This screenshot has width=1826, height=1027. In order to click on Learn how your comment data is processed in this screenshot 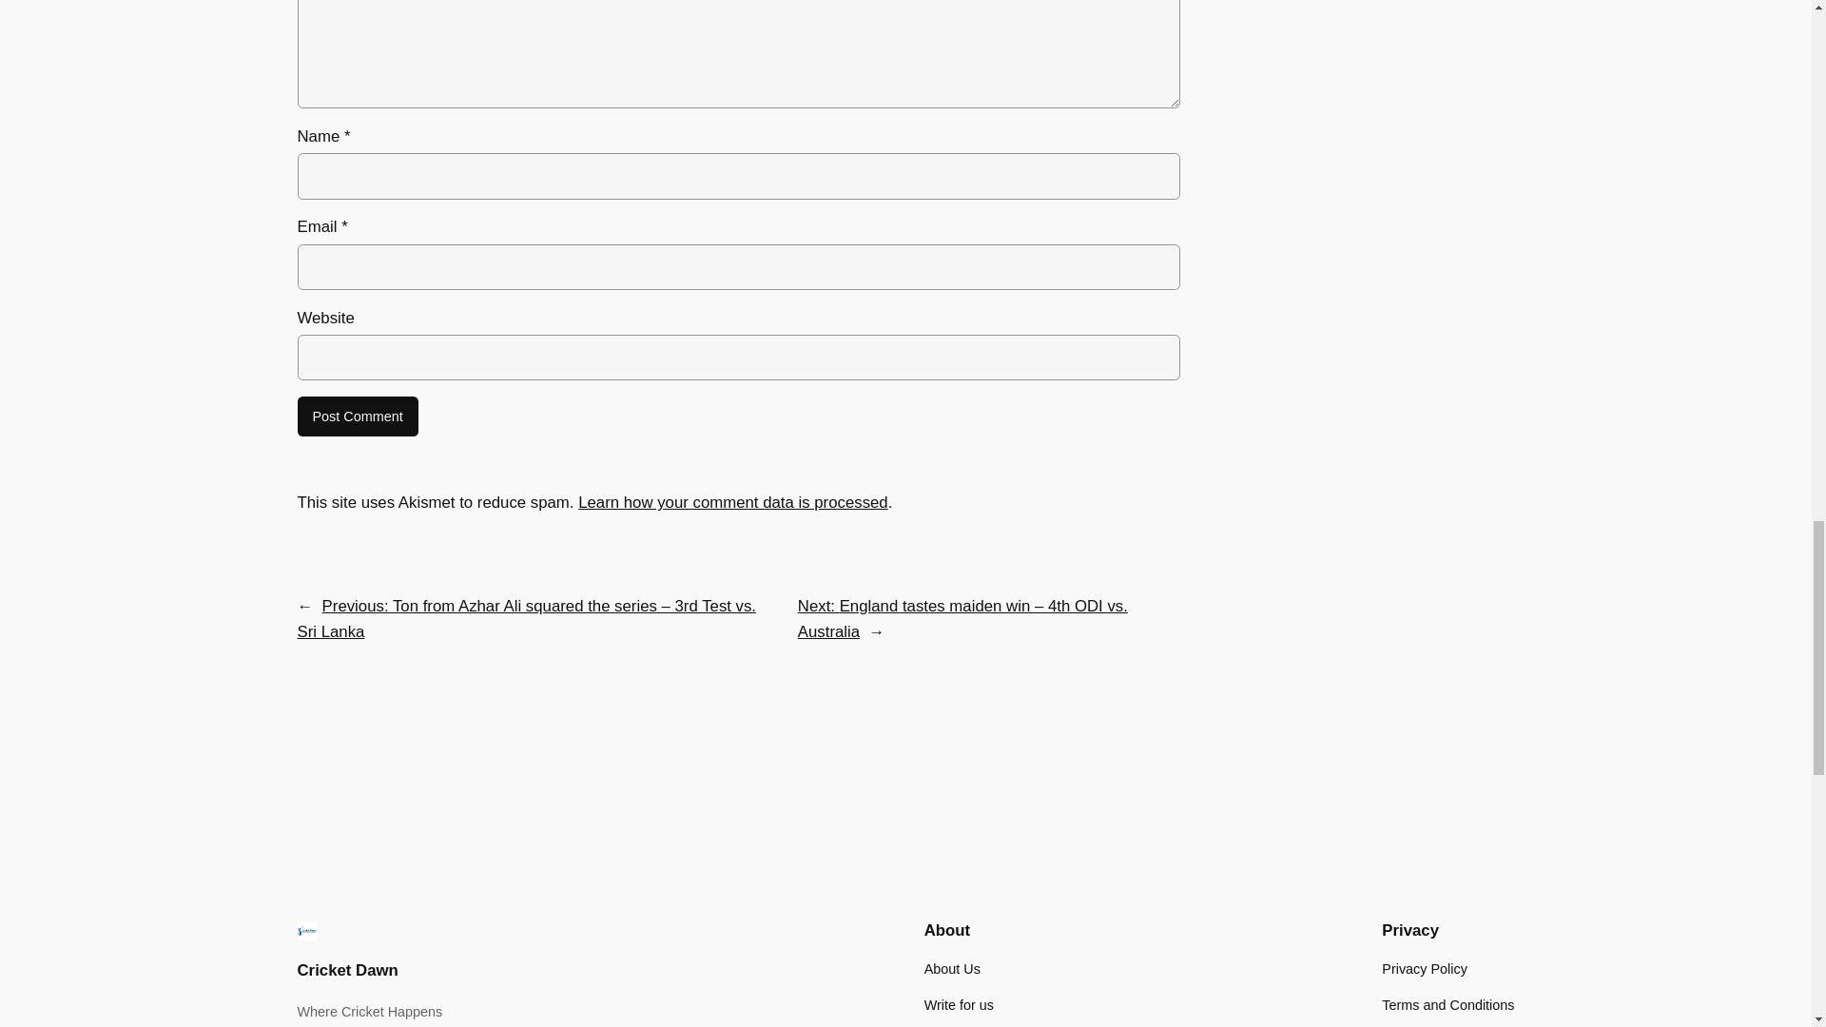, I will do `click(732, 502)`.